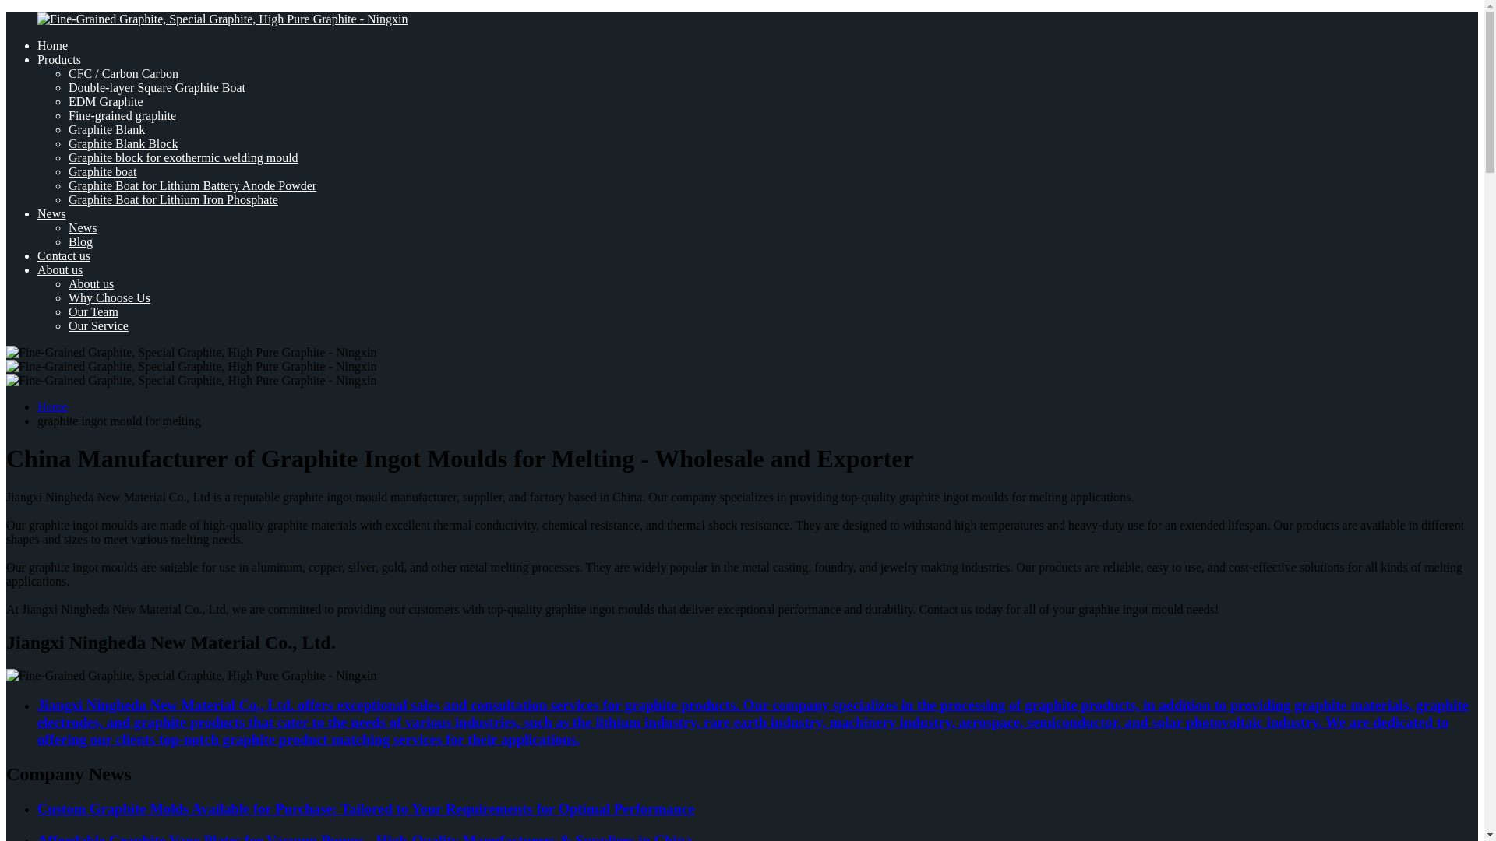 The width and height of the screenshot is (1496, 841). What do you see at coordinates (109, 297) in the screenshot?
I see `Why Choose Us` at bounding box center [109, 297].